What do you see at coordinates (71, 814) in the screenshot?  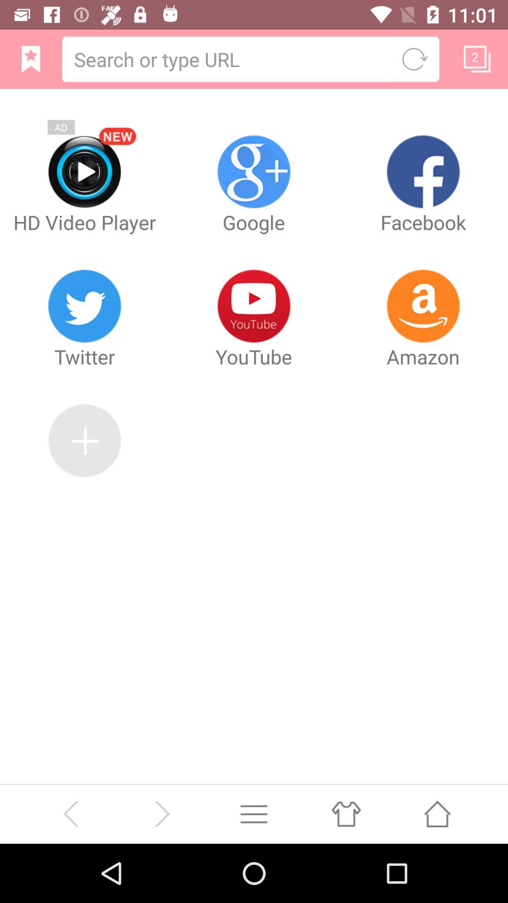 I see `go back` at bounding box center [71, 814].